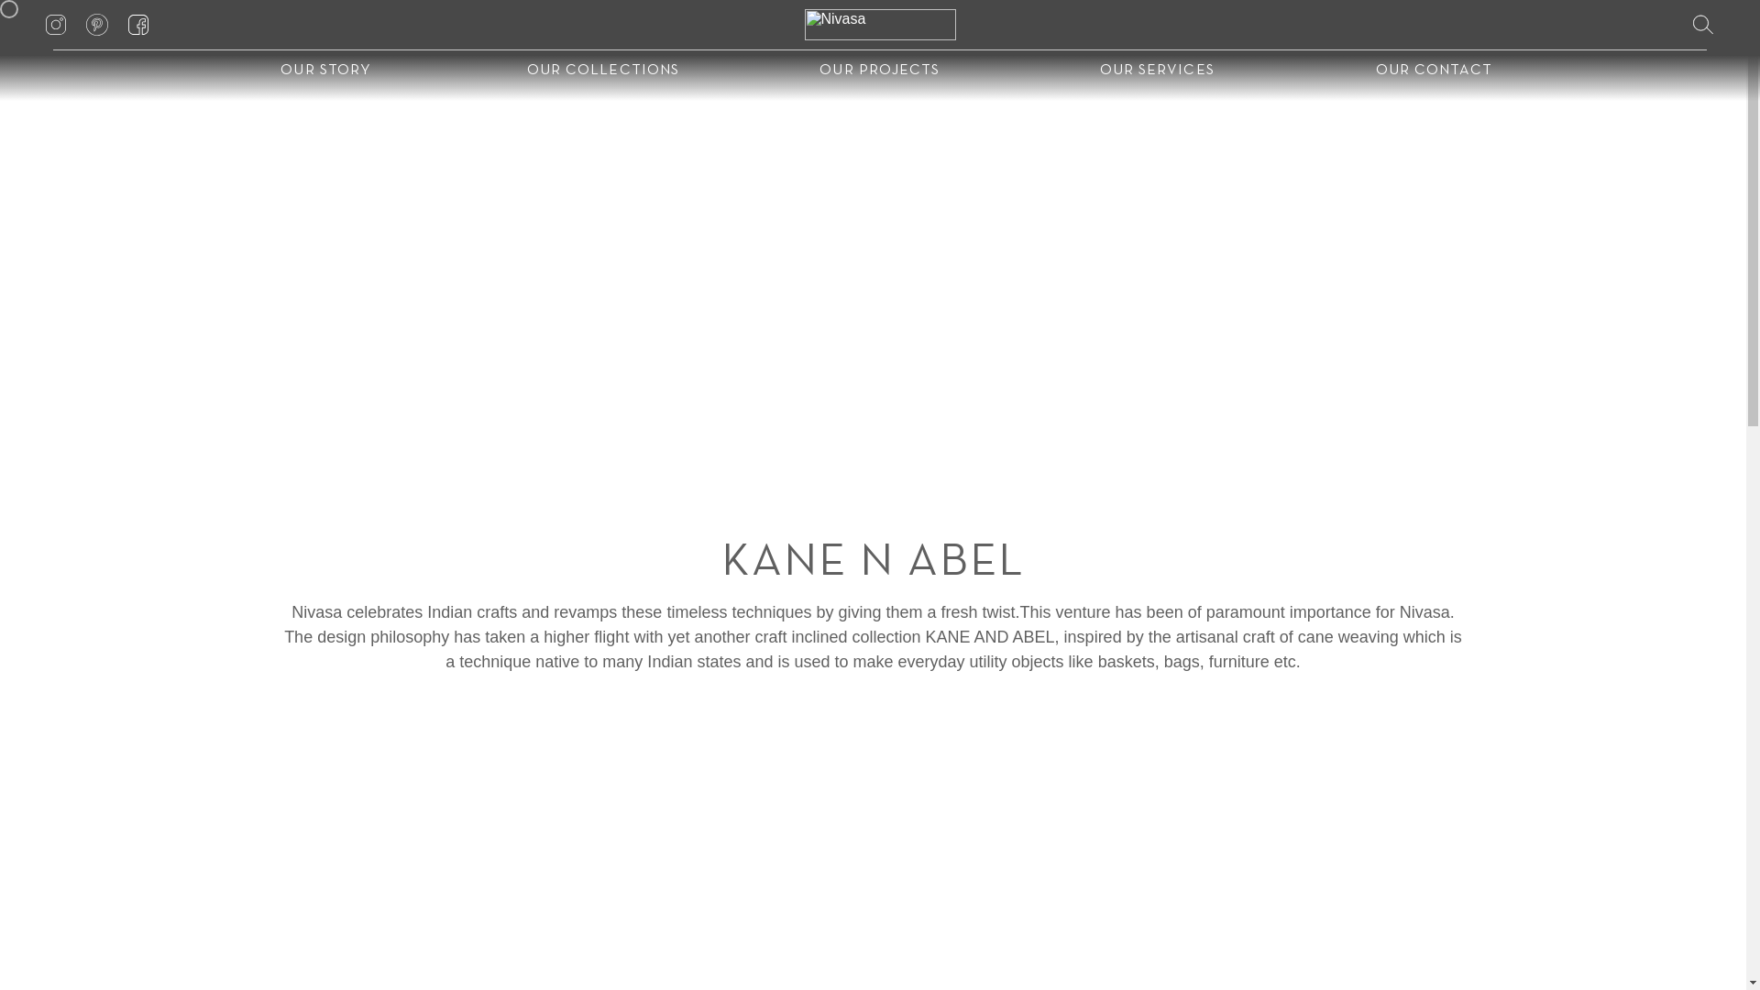  What do you see at coordinates (1474, 940) in the screenshot?
I see `Houzz` at bounding box center [1474, 940].